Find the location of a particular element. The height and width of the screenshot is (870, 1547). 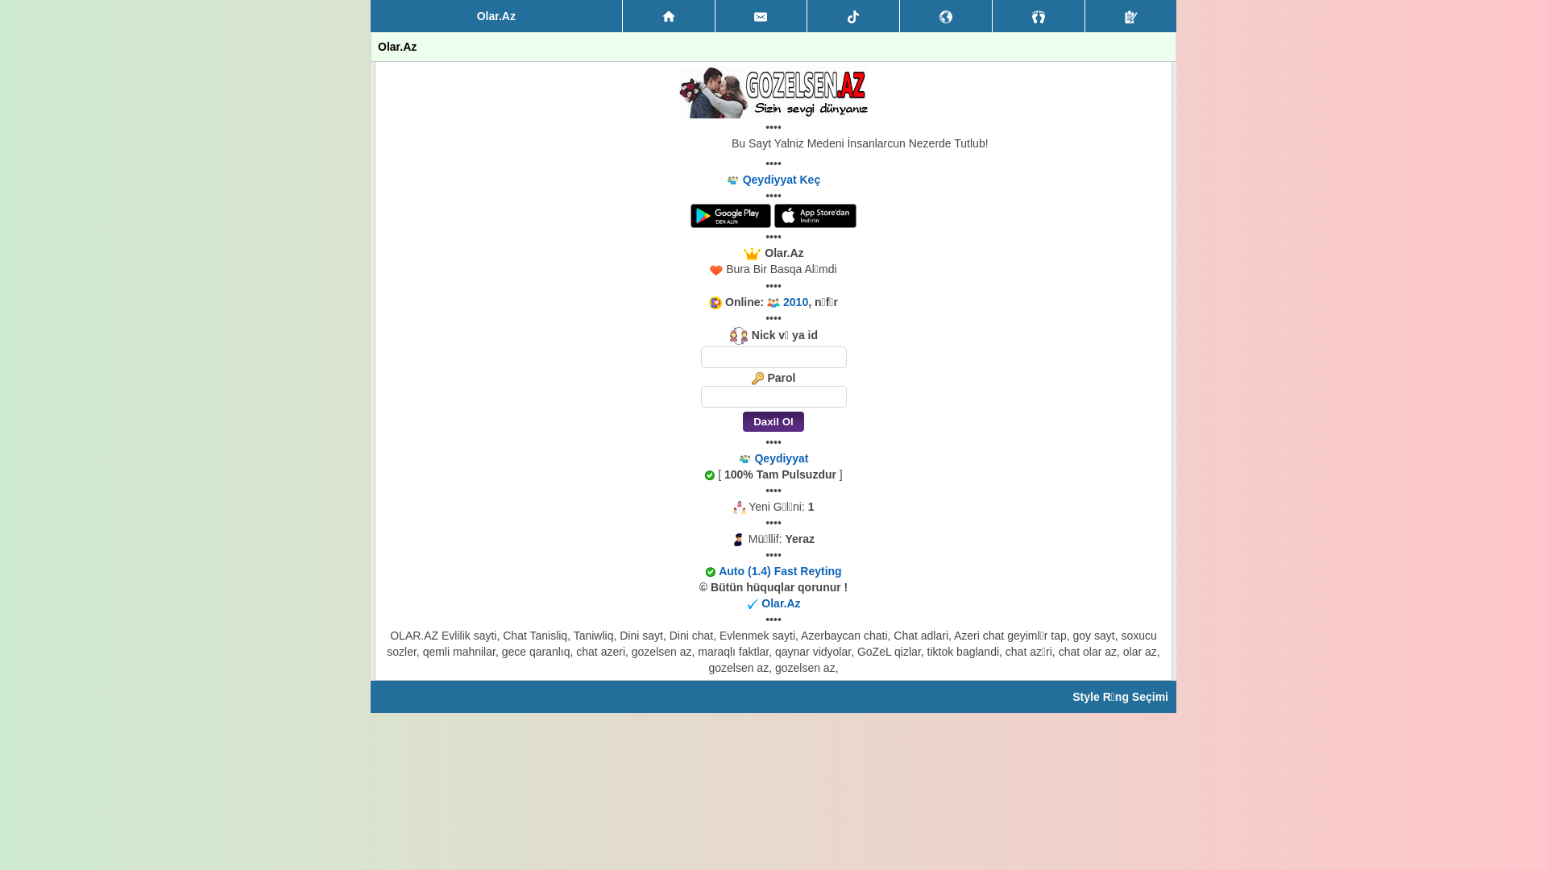

2010 is located at coordinates (795, 302).